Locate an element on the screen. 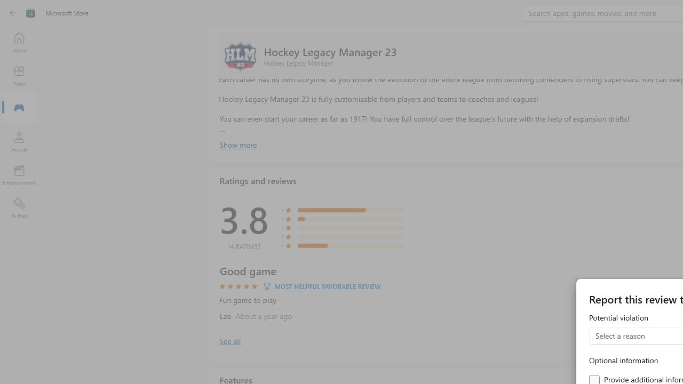  Home is located at coordinates (19, 42).